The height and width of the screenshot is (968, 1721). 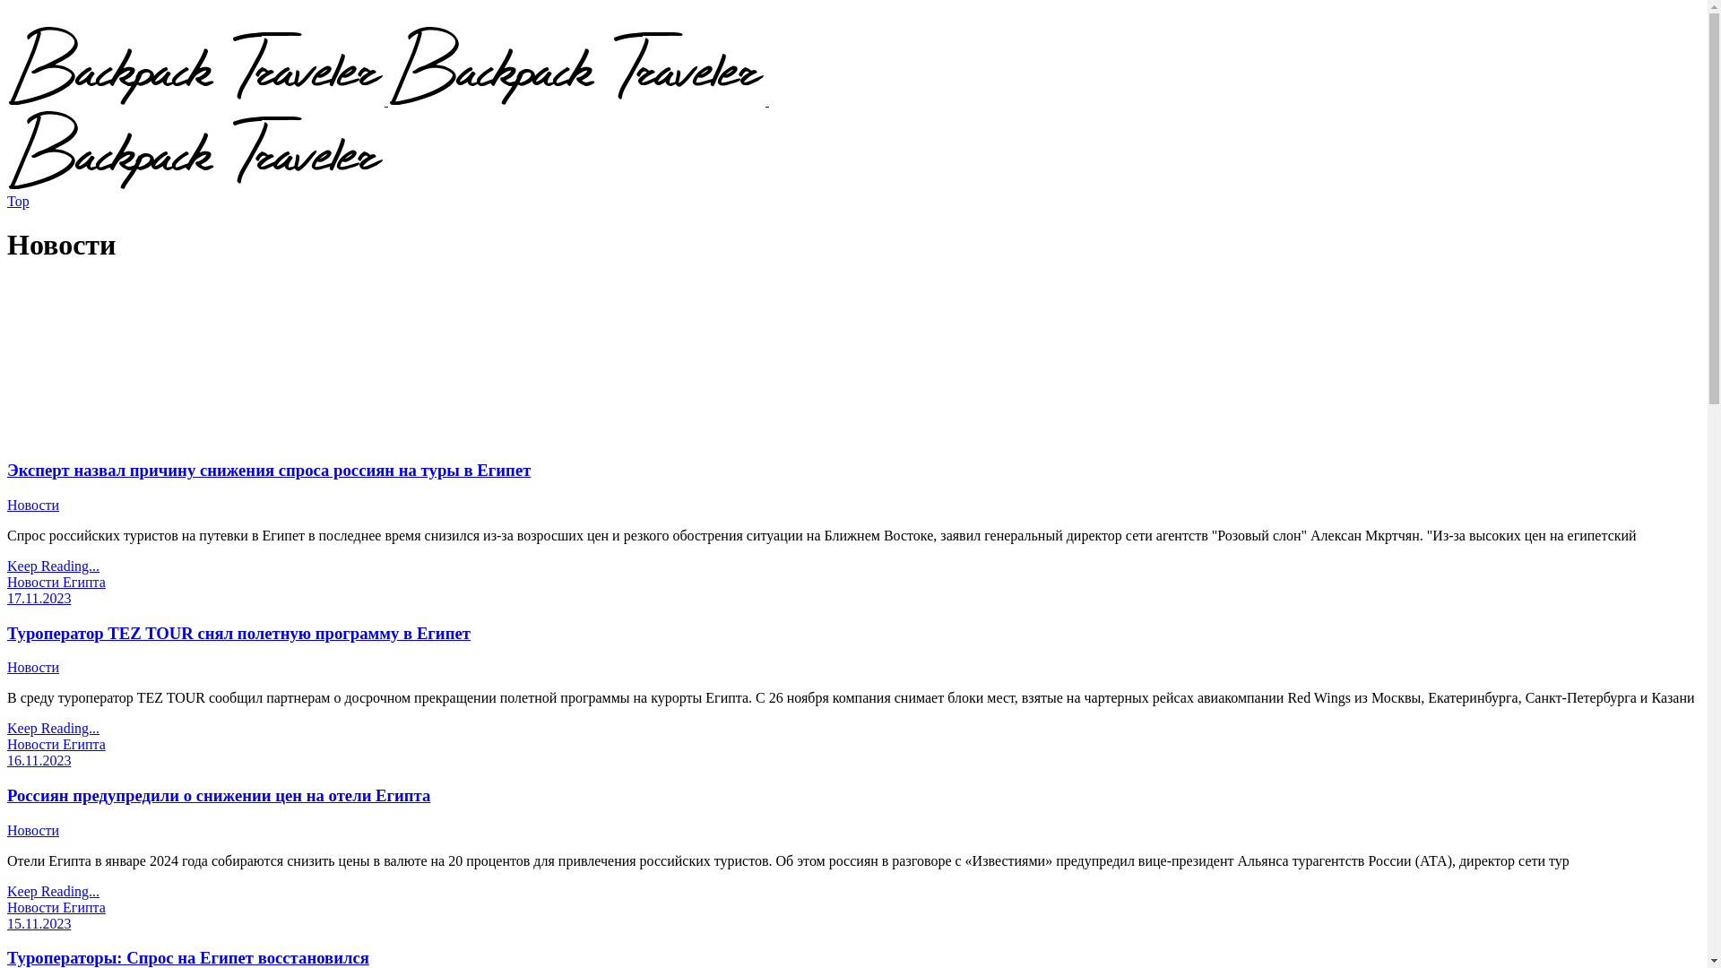 What do you see at coordinates (18, 201) in the screenshot?
I see `Top` at bounding box center [18, 201].